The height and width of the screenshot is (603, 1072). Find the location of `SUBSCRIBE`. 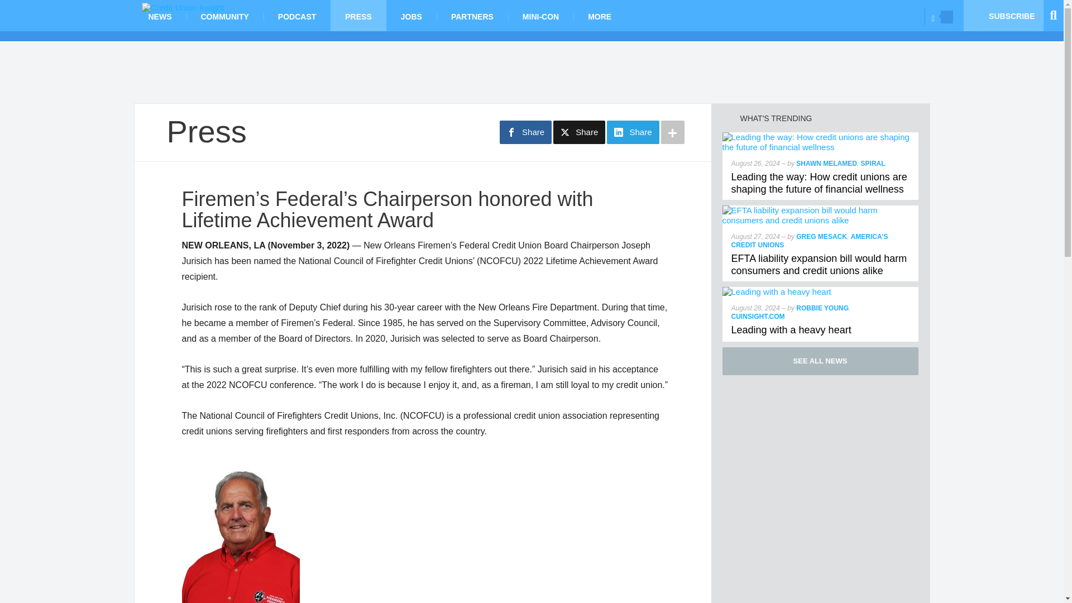

SUBSCRIBE is located at coordinates (1003, 16).